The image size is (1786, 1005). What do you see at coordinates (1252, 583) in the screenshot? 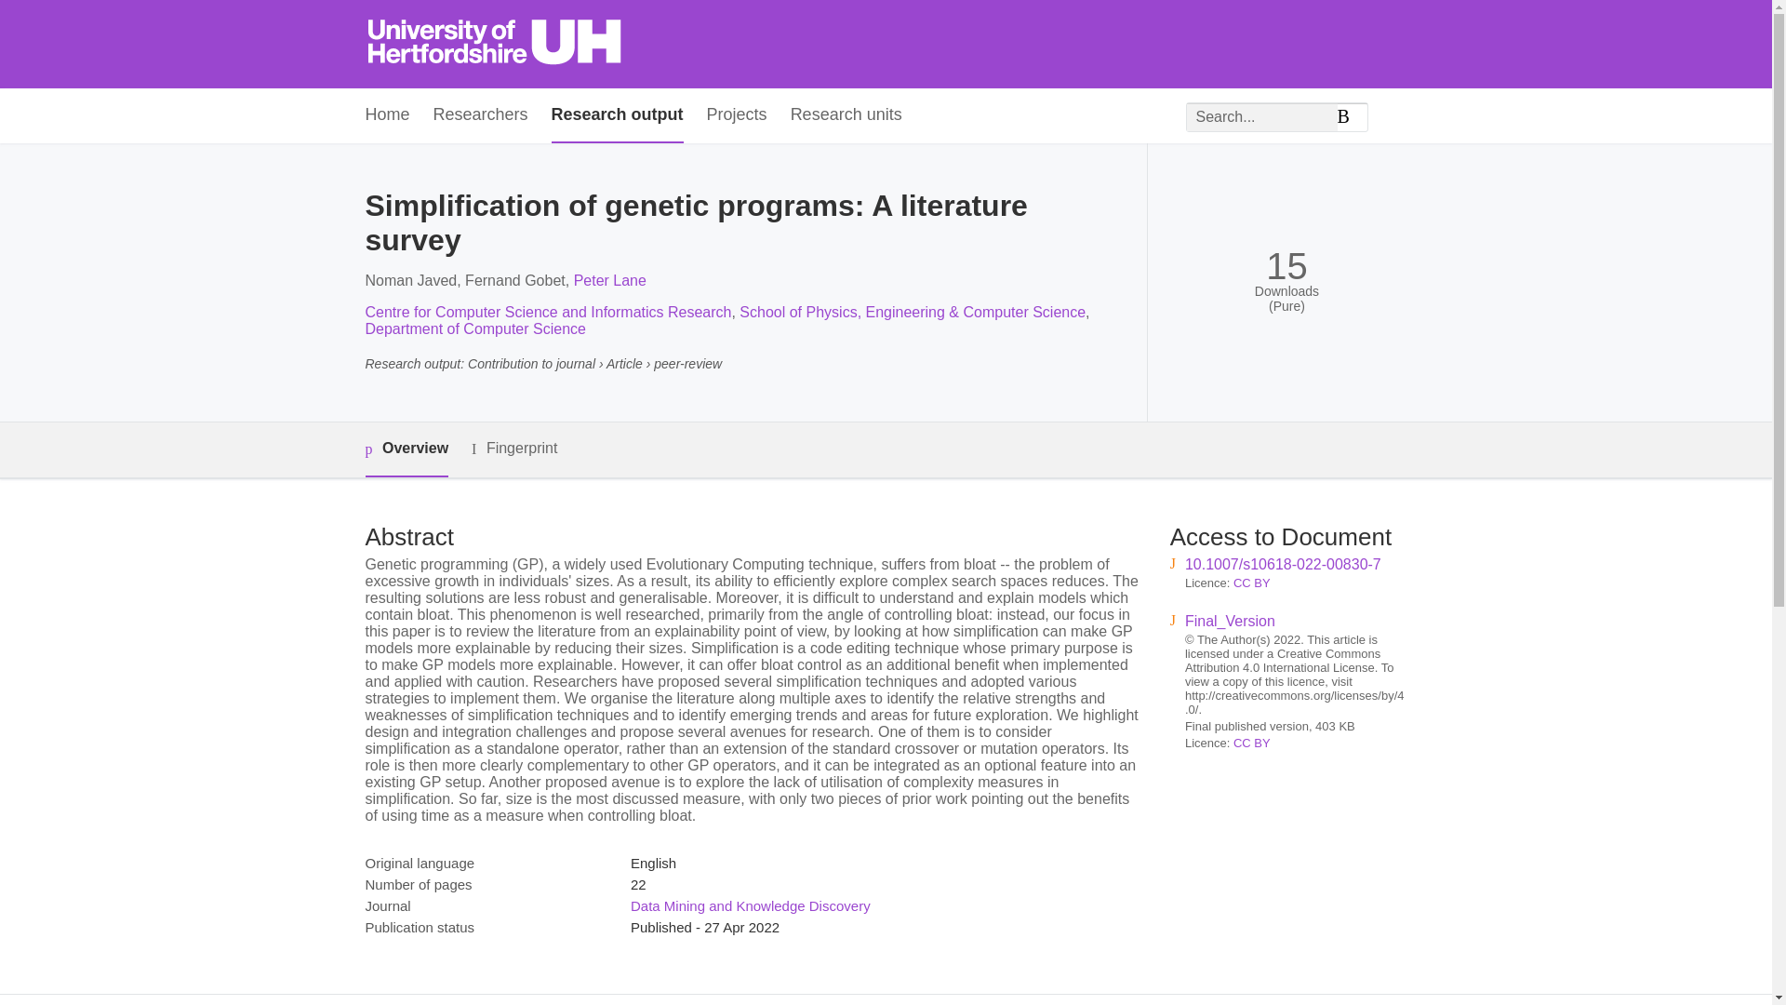
I see `CC BY` at bounding box center [1252, 583].